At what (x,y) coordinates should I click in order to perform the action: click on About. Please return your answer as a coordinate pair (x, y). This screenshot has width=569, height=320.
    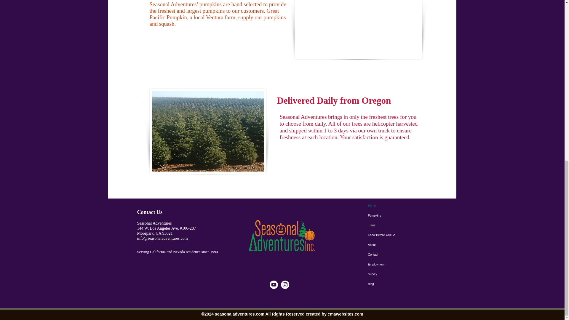
    Looking at the image, I should click on (398, 245).